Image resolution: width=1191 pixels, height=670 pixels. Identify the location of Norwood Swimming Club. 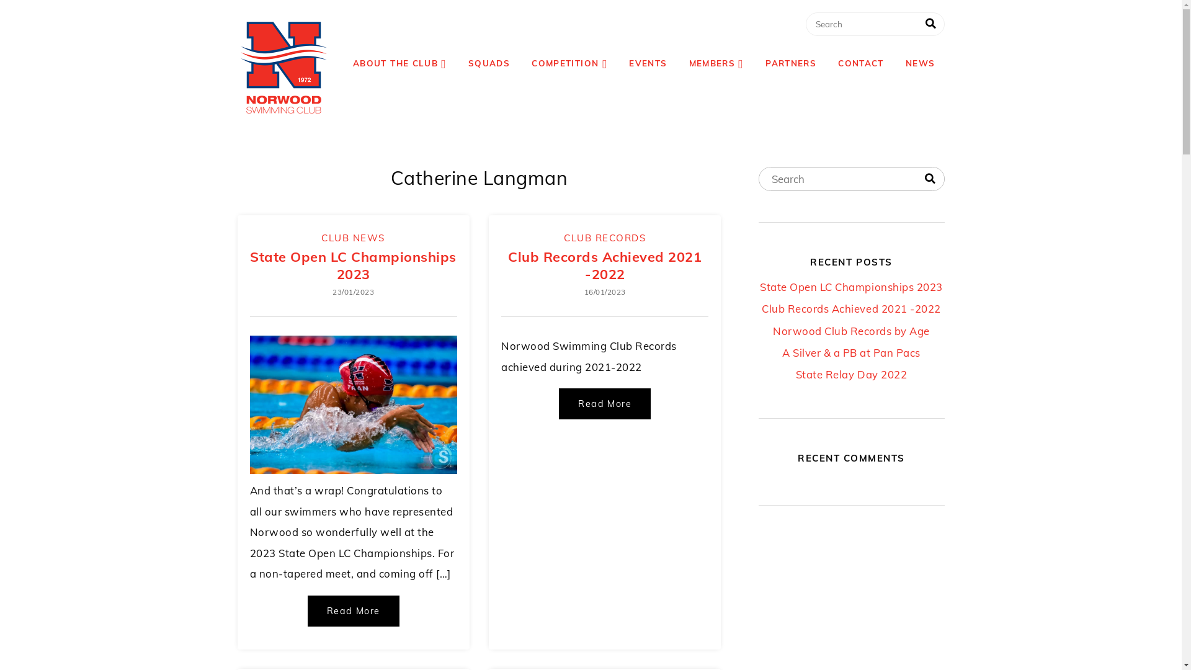
(283, 68).